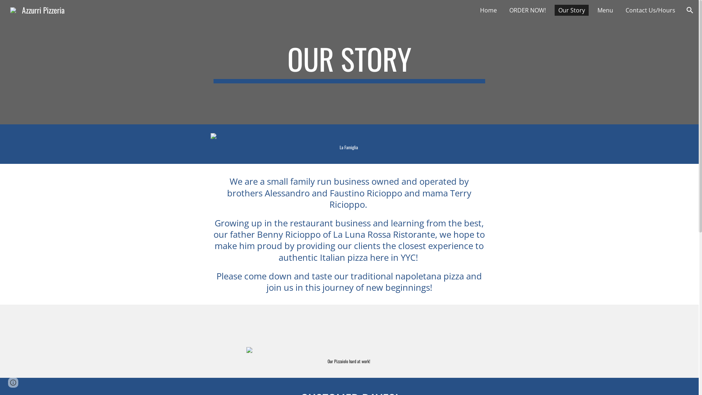  What do you see at coordinates (37, 9) in the screenshot?
I see `Azzurri Pizzeria` at bounding box center [37, 9].